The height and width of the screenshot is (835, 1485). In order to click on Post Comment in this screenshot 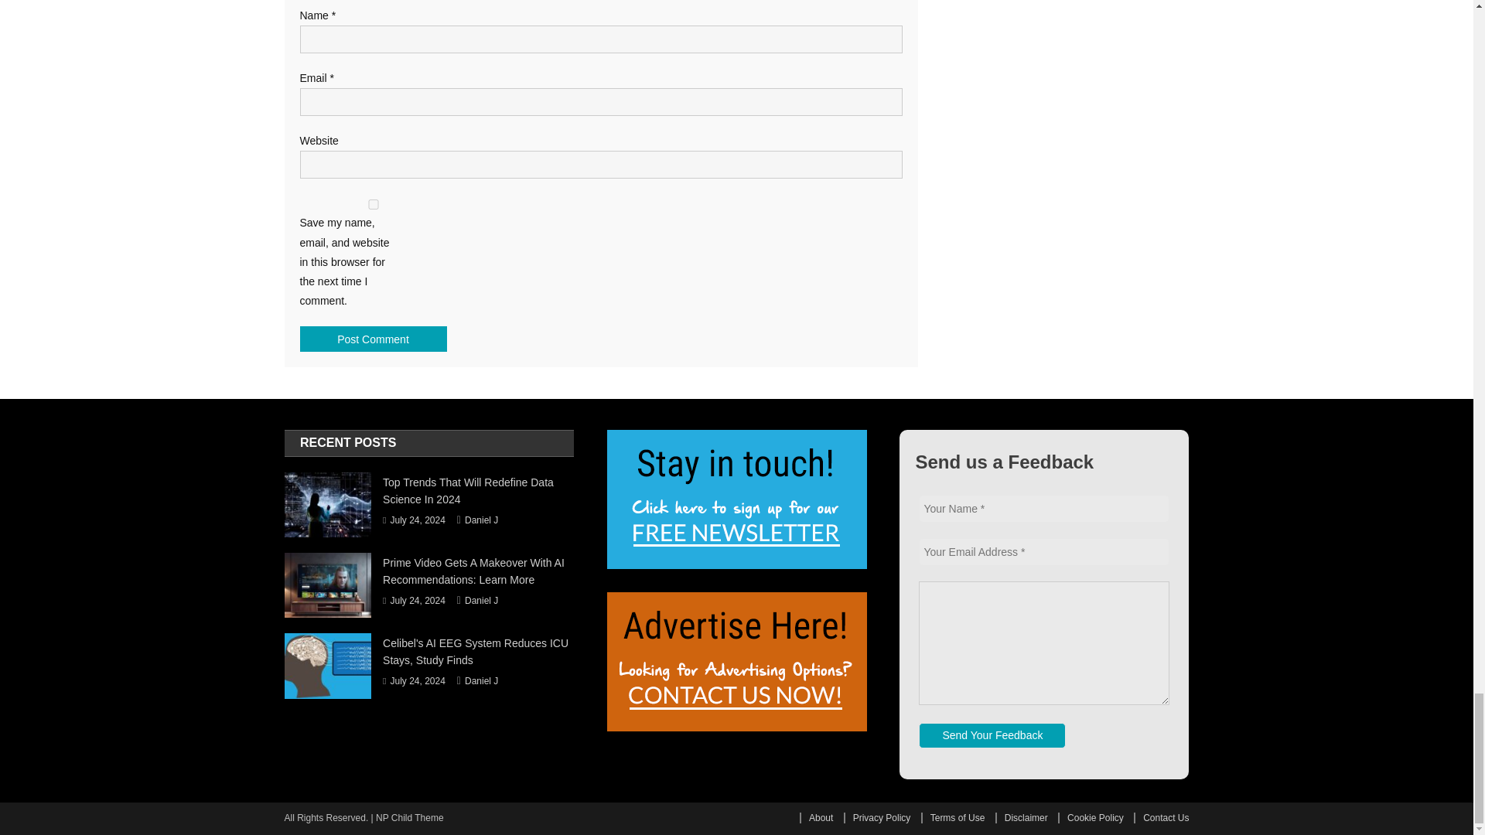, I will do `click(373, 339)`.